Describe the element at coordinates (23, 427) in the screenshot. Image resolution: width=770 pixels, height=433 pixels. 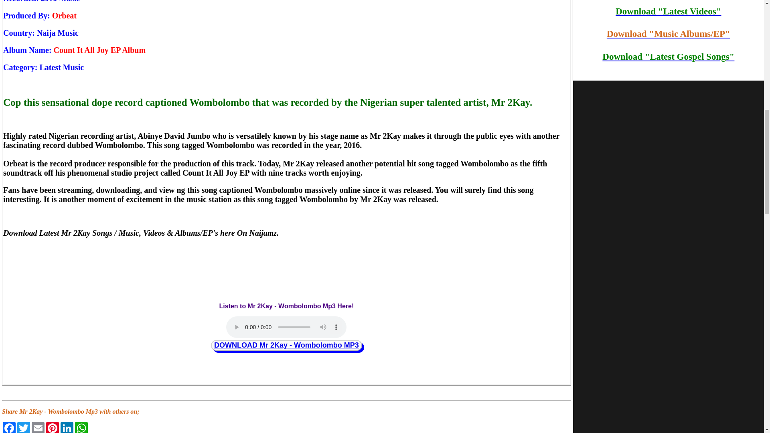
I see `Twitter` at that location.